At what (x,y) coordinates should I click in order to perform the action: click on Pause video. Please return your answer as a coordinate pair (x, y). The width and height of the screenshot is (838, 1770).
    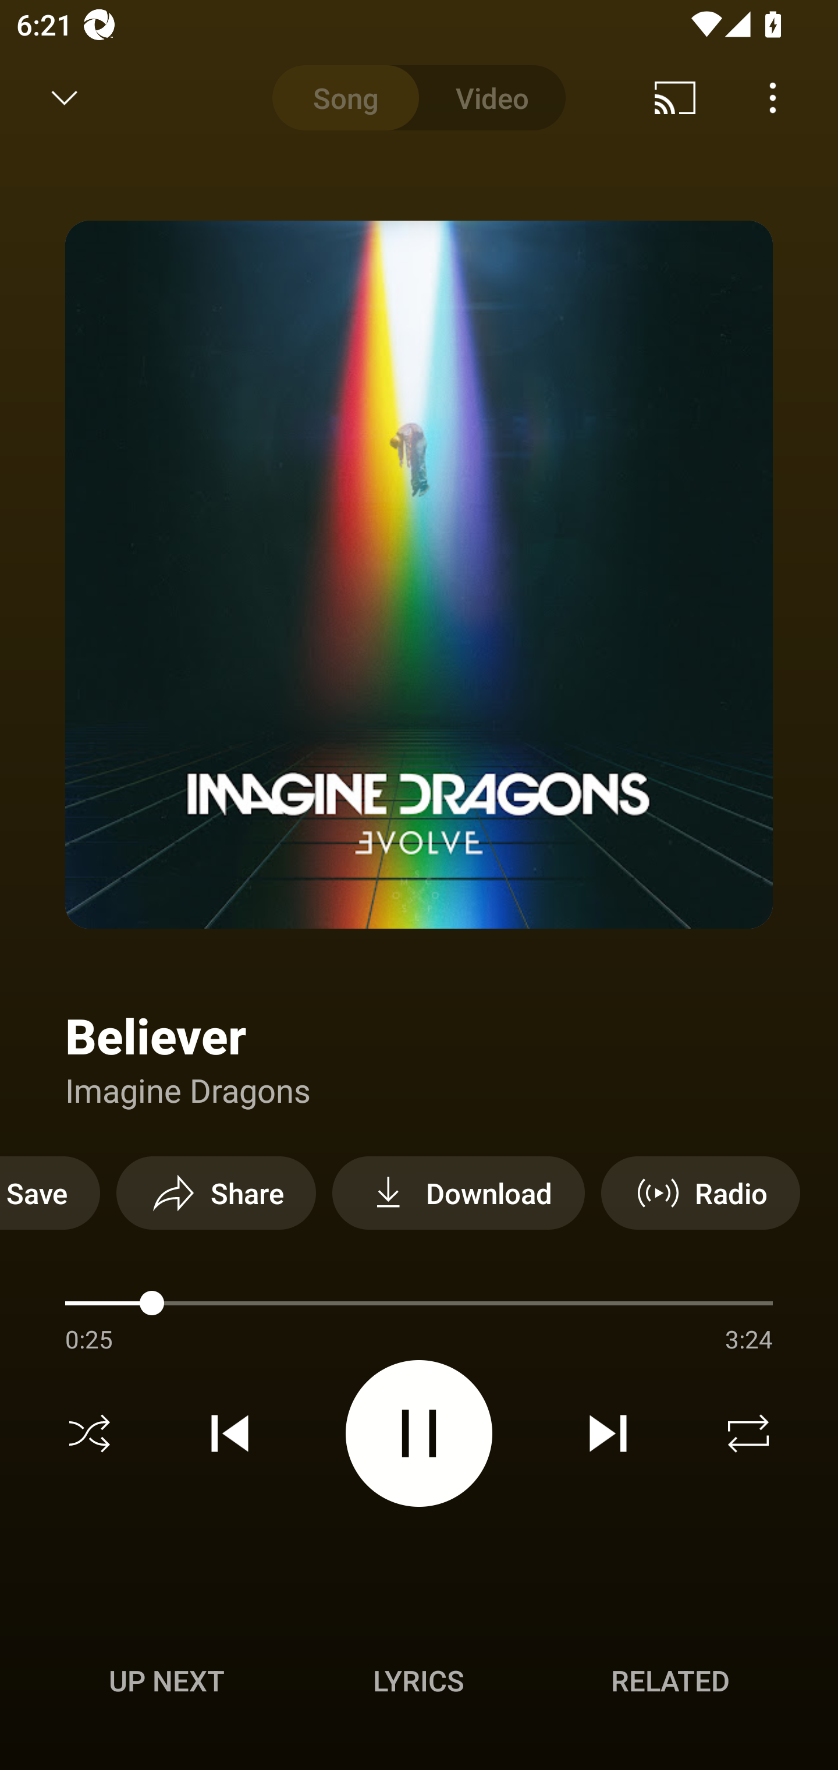
    Looking at the image, I should click on (419, 1432).